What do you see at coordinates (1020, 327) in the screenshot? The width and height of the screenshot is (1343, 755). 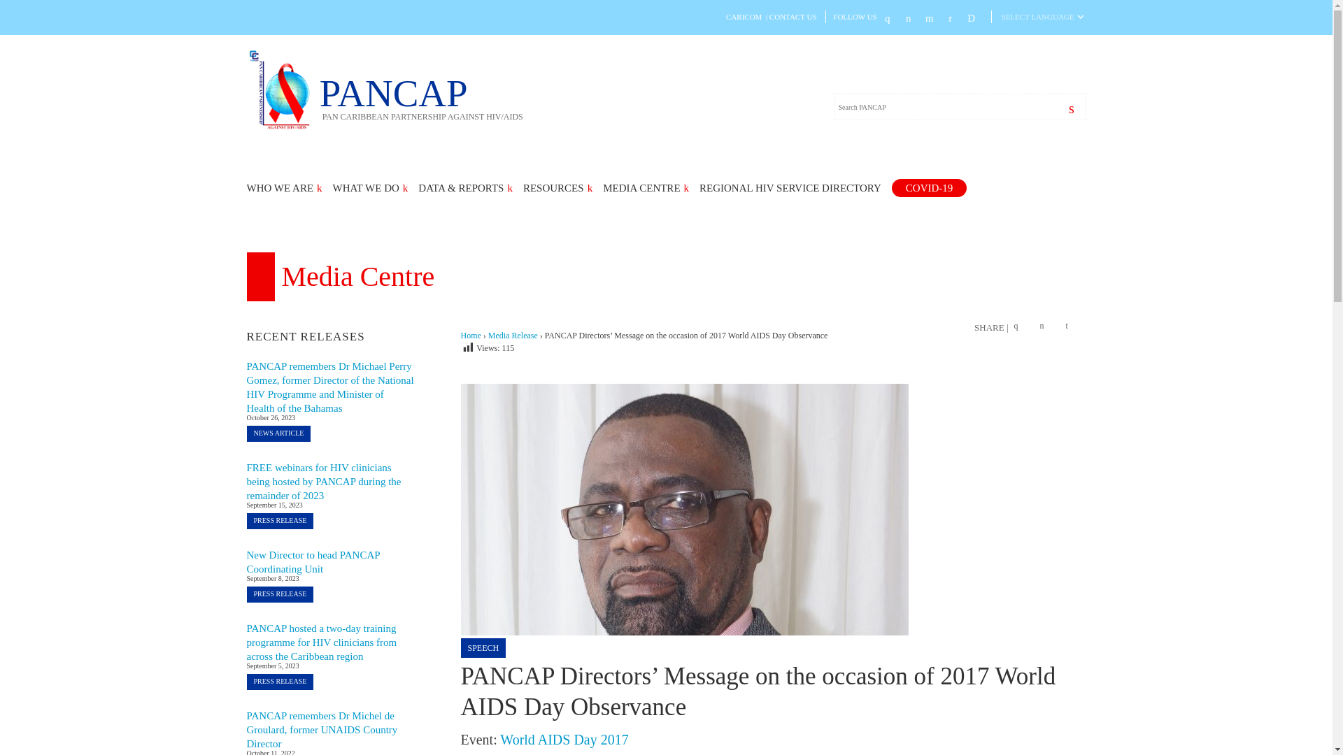 I see `Click to share on Facebook` at bounding box center [1020, 327].